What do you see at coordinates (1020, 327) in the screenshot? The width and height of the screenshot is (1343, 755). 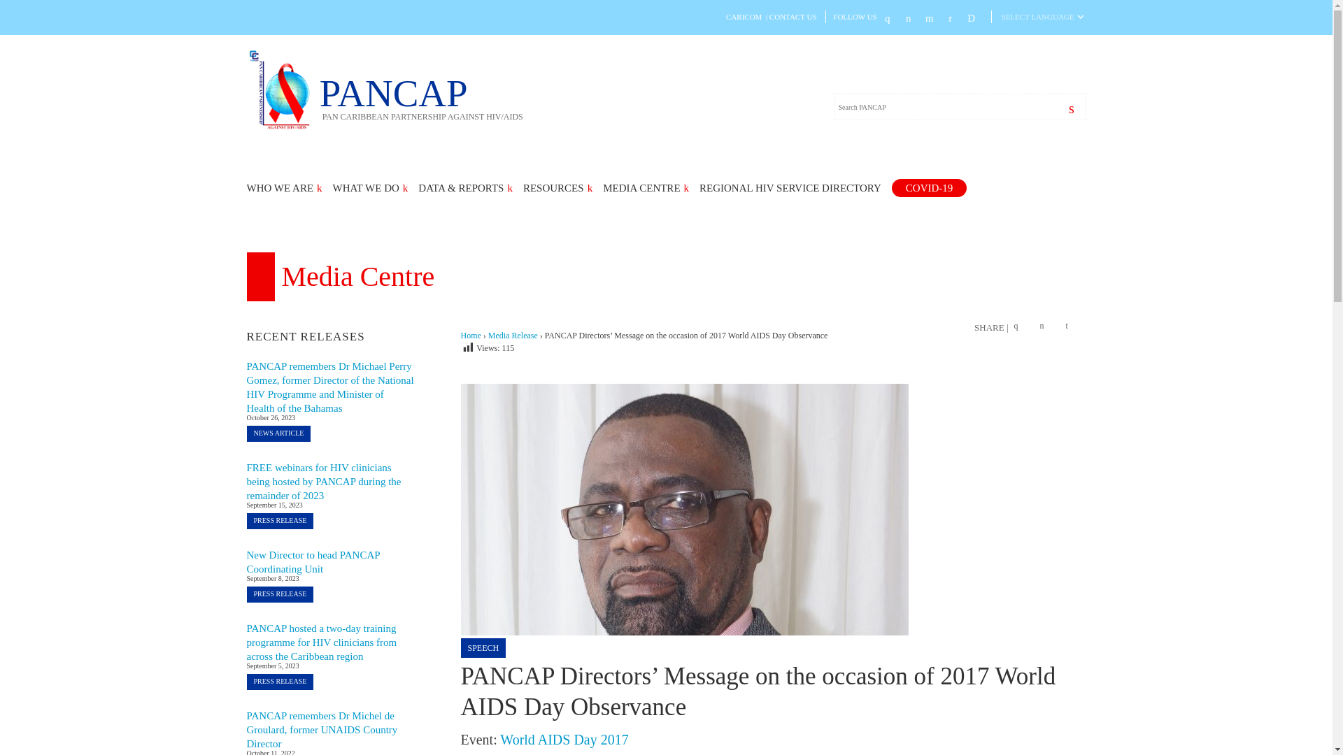 I see `Click to share on Facebook` at bounding box center [1020, 327].